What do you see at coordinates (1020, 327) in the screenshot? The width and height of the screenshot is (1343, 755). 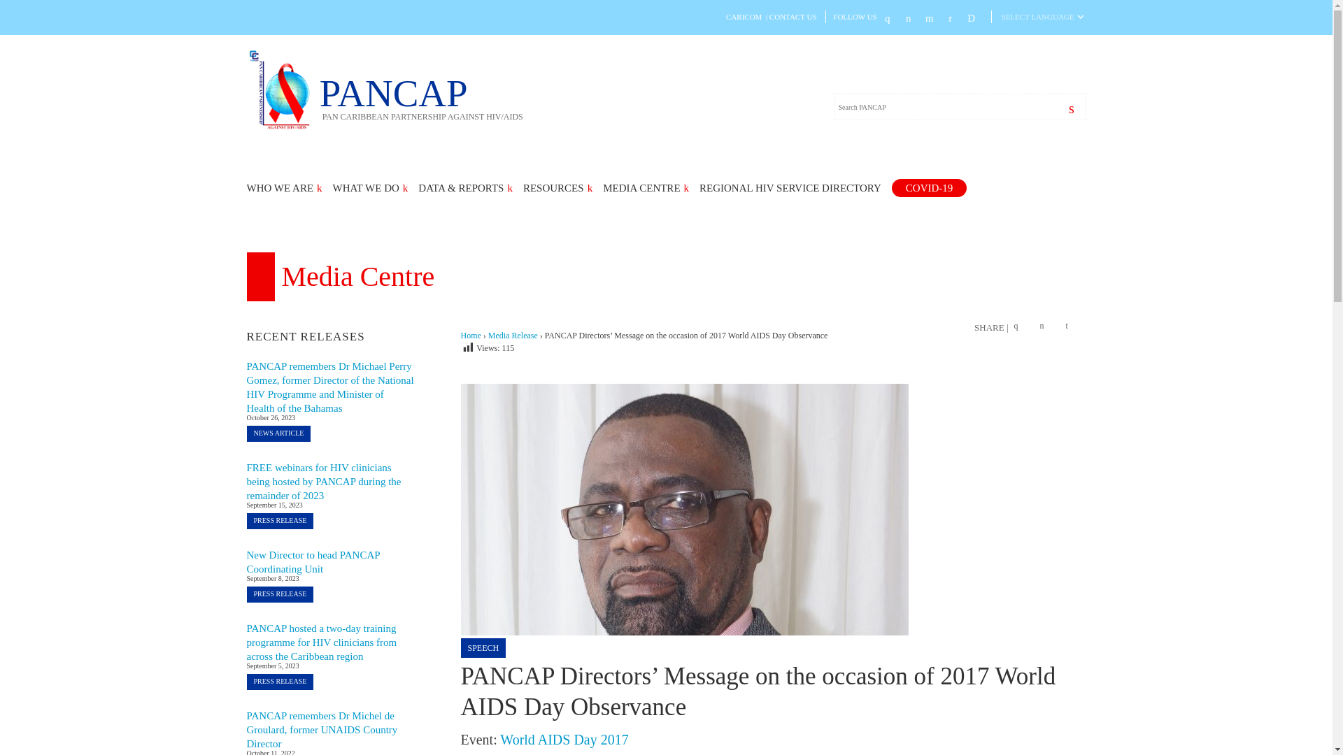 I see `Click to share on Facebook` at bounding box center [1020, 327].